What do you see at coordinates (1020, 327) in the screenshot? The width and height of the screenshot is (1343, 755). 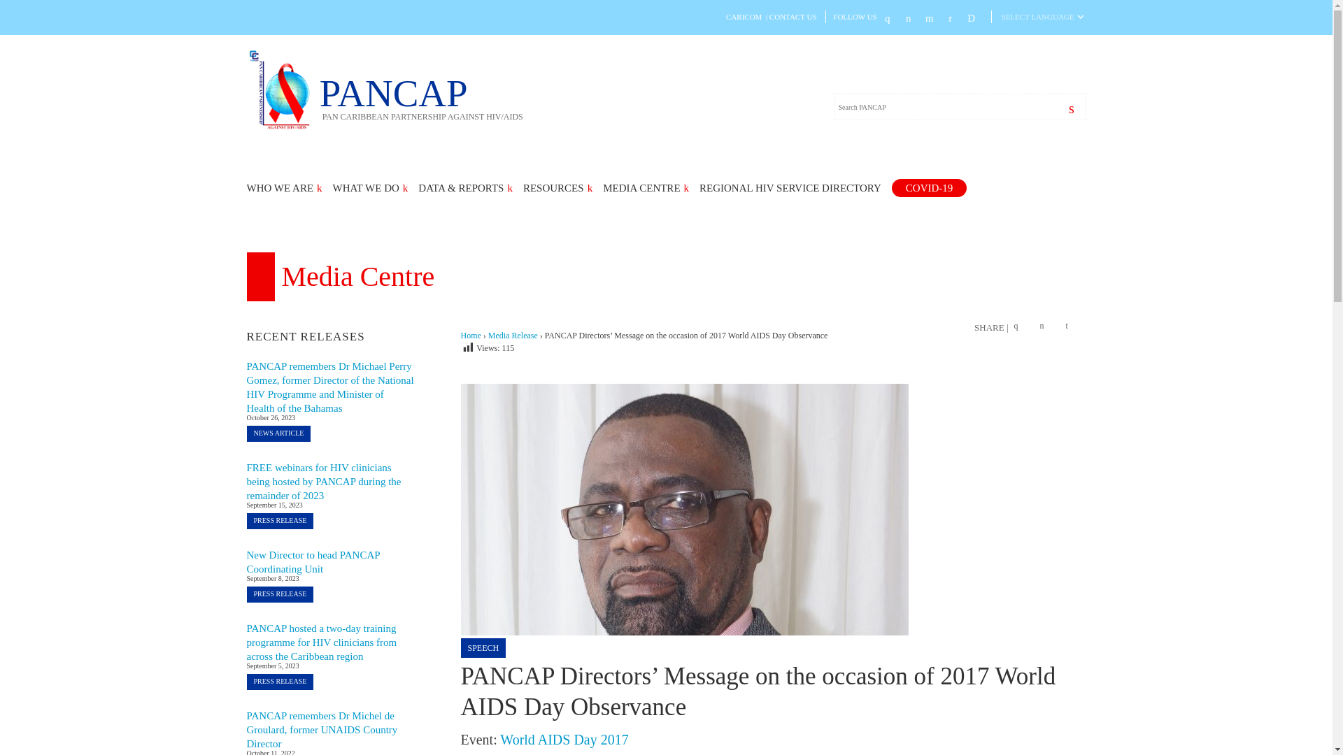 I see `Click to share on Facebook` at bounding box center [1020, 327].